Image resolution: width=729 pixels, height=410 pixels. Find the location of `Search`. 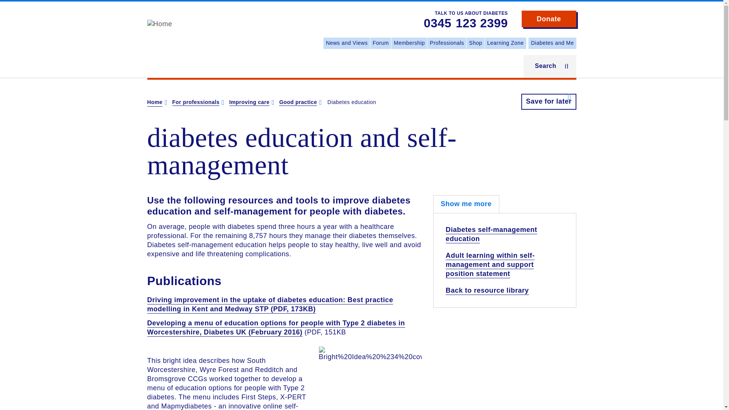

Search is located at coordinates (550, 66).